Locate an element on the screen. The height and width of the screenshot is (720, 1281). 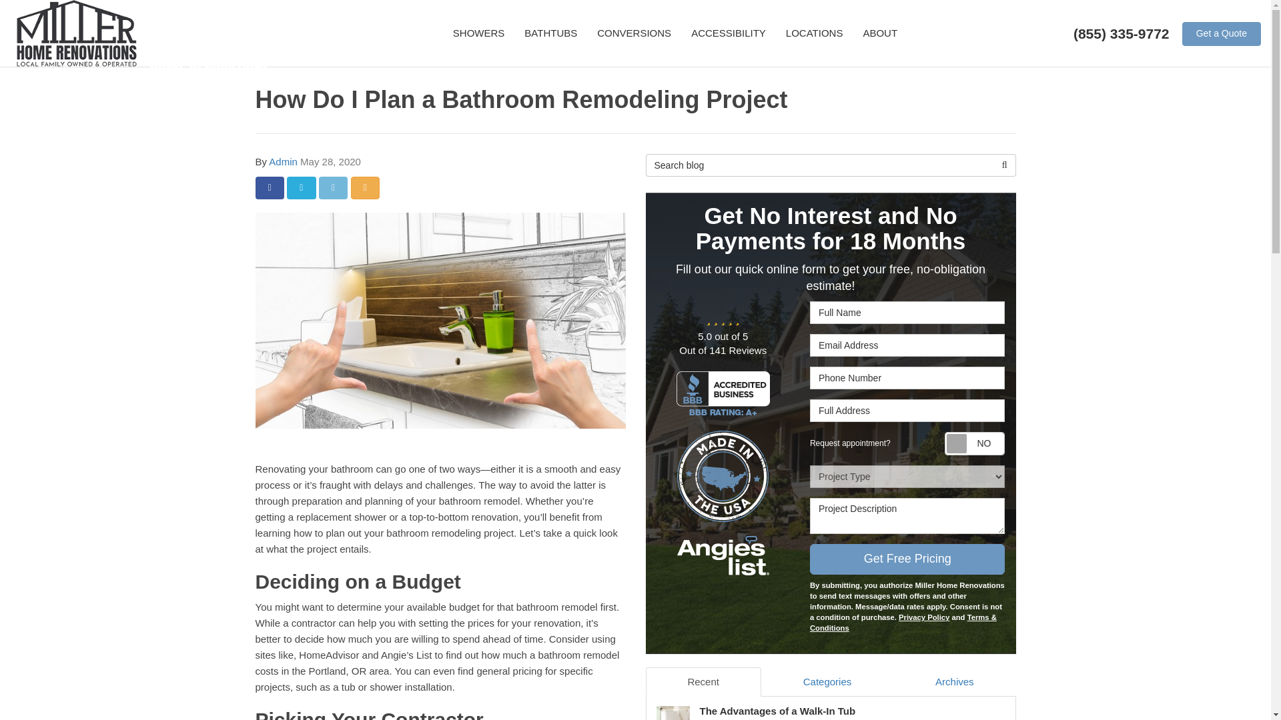
SHOWERS is located at coordinates (479, 33).